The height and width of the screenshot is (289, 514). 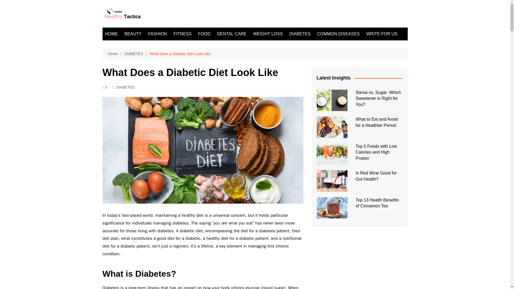 What do you see at coordinates (204, 34) in the screenshot?
I see `FOOD` at bounding box center [204, 34].